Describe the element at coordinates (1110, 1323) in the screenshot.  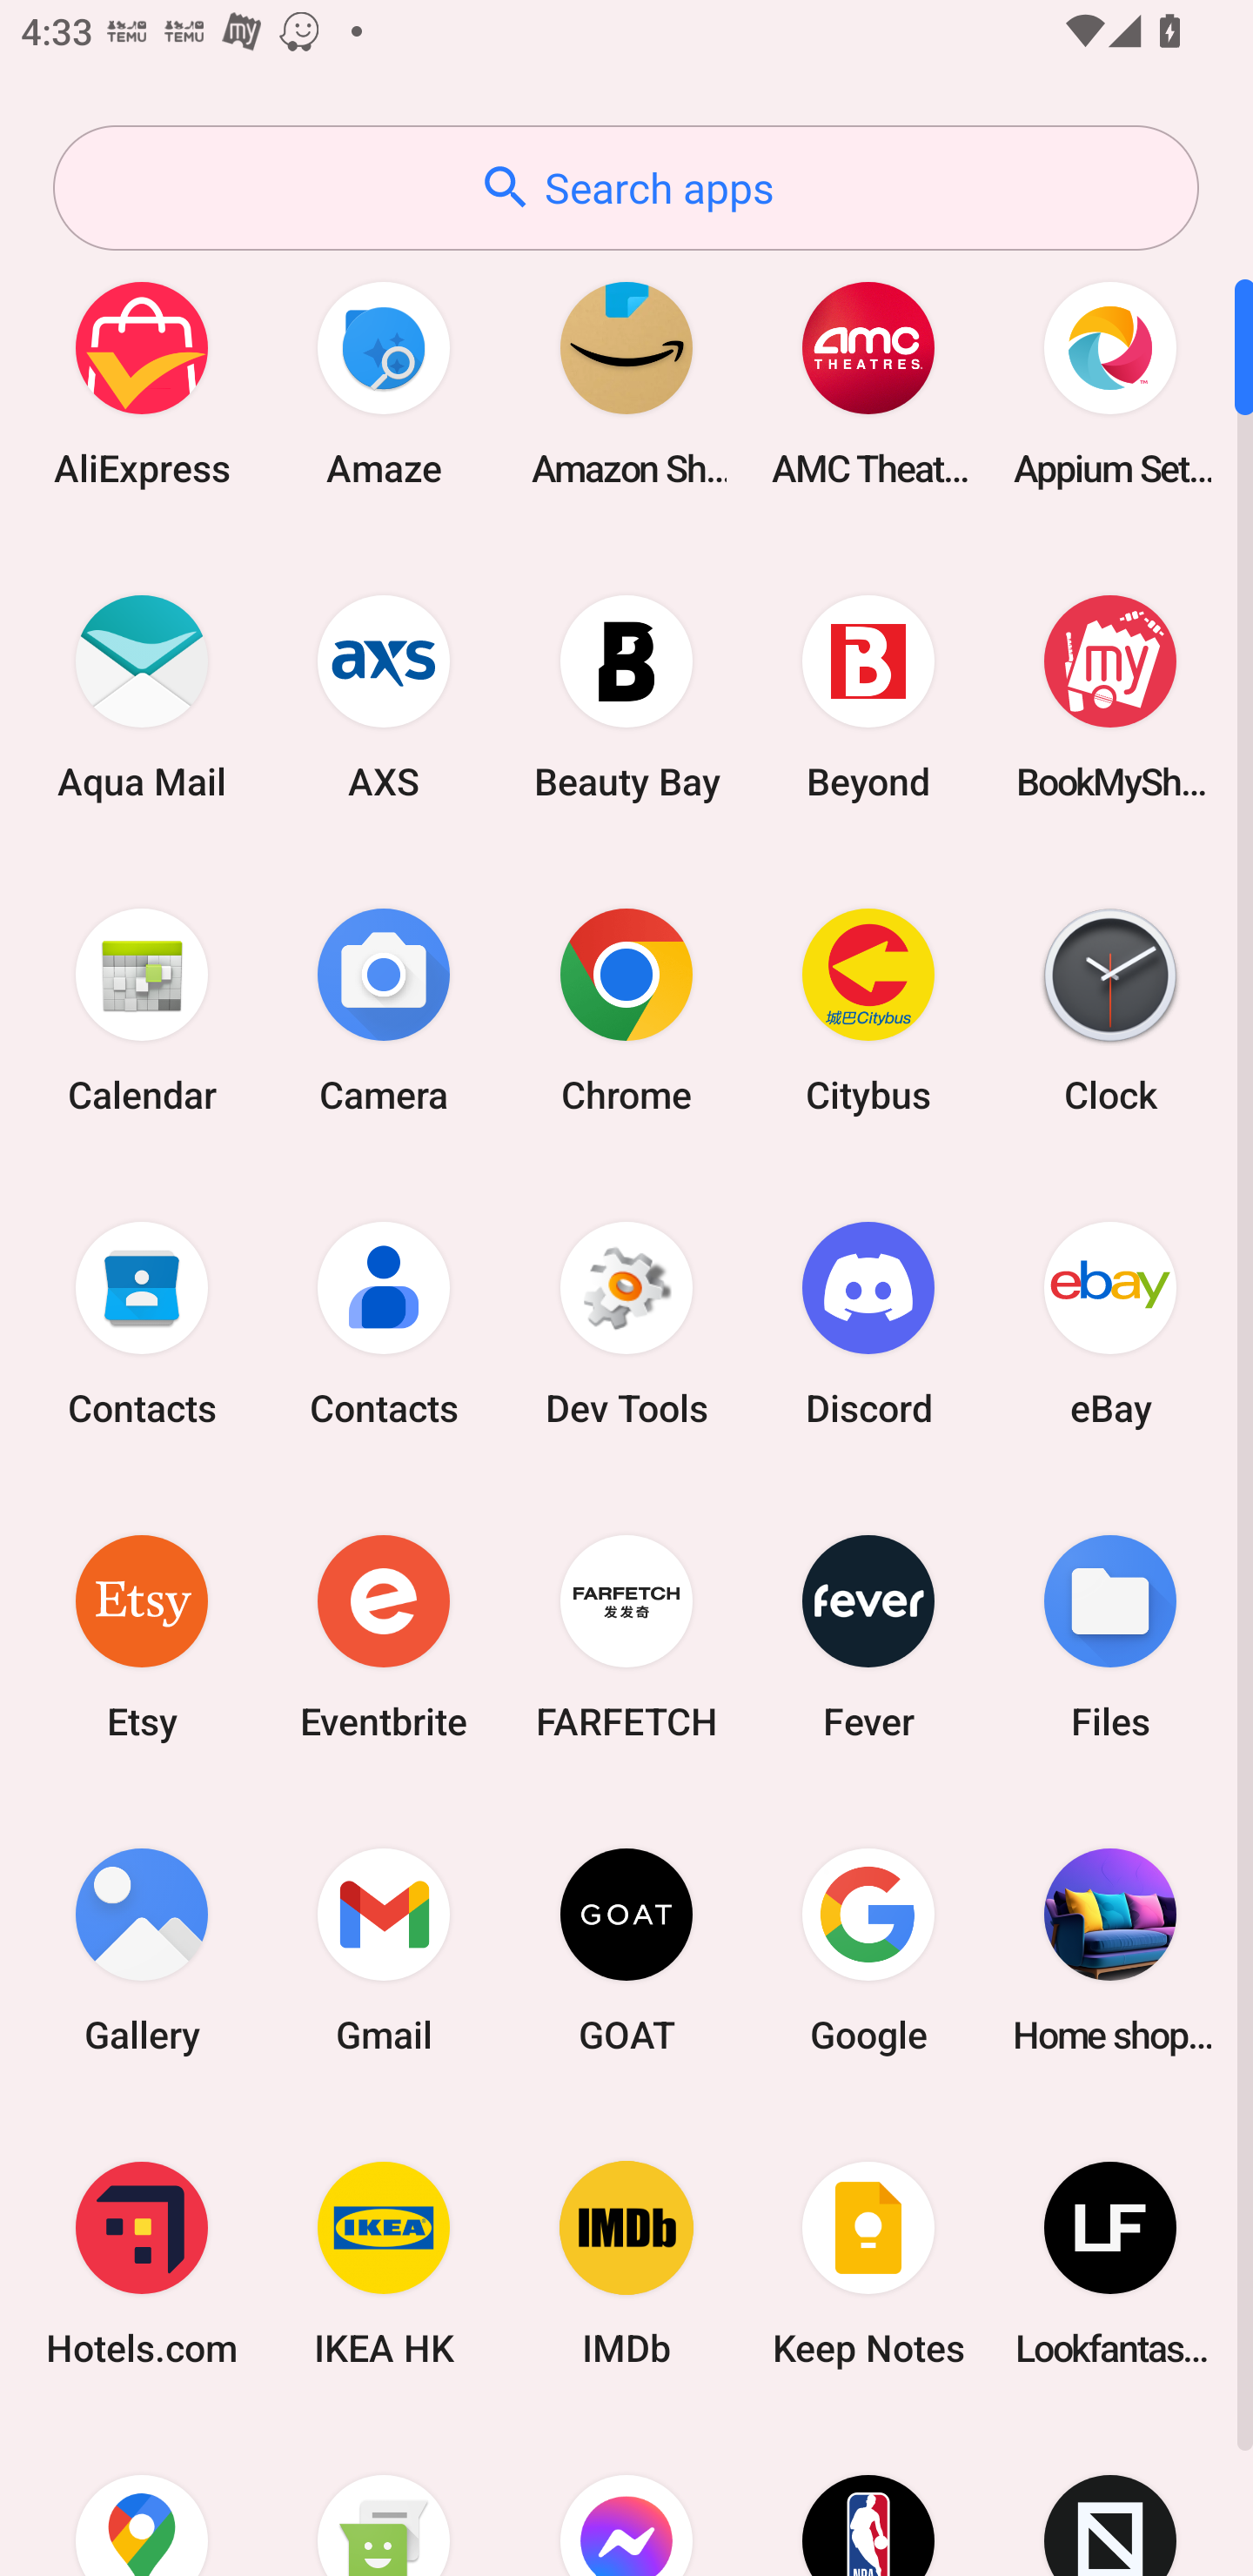
I see `eBay` at that location.